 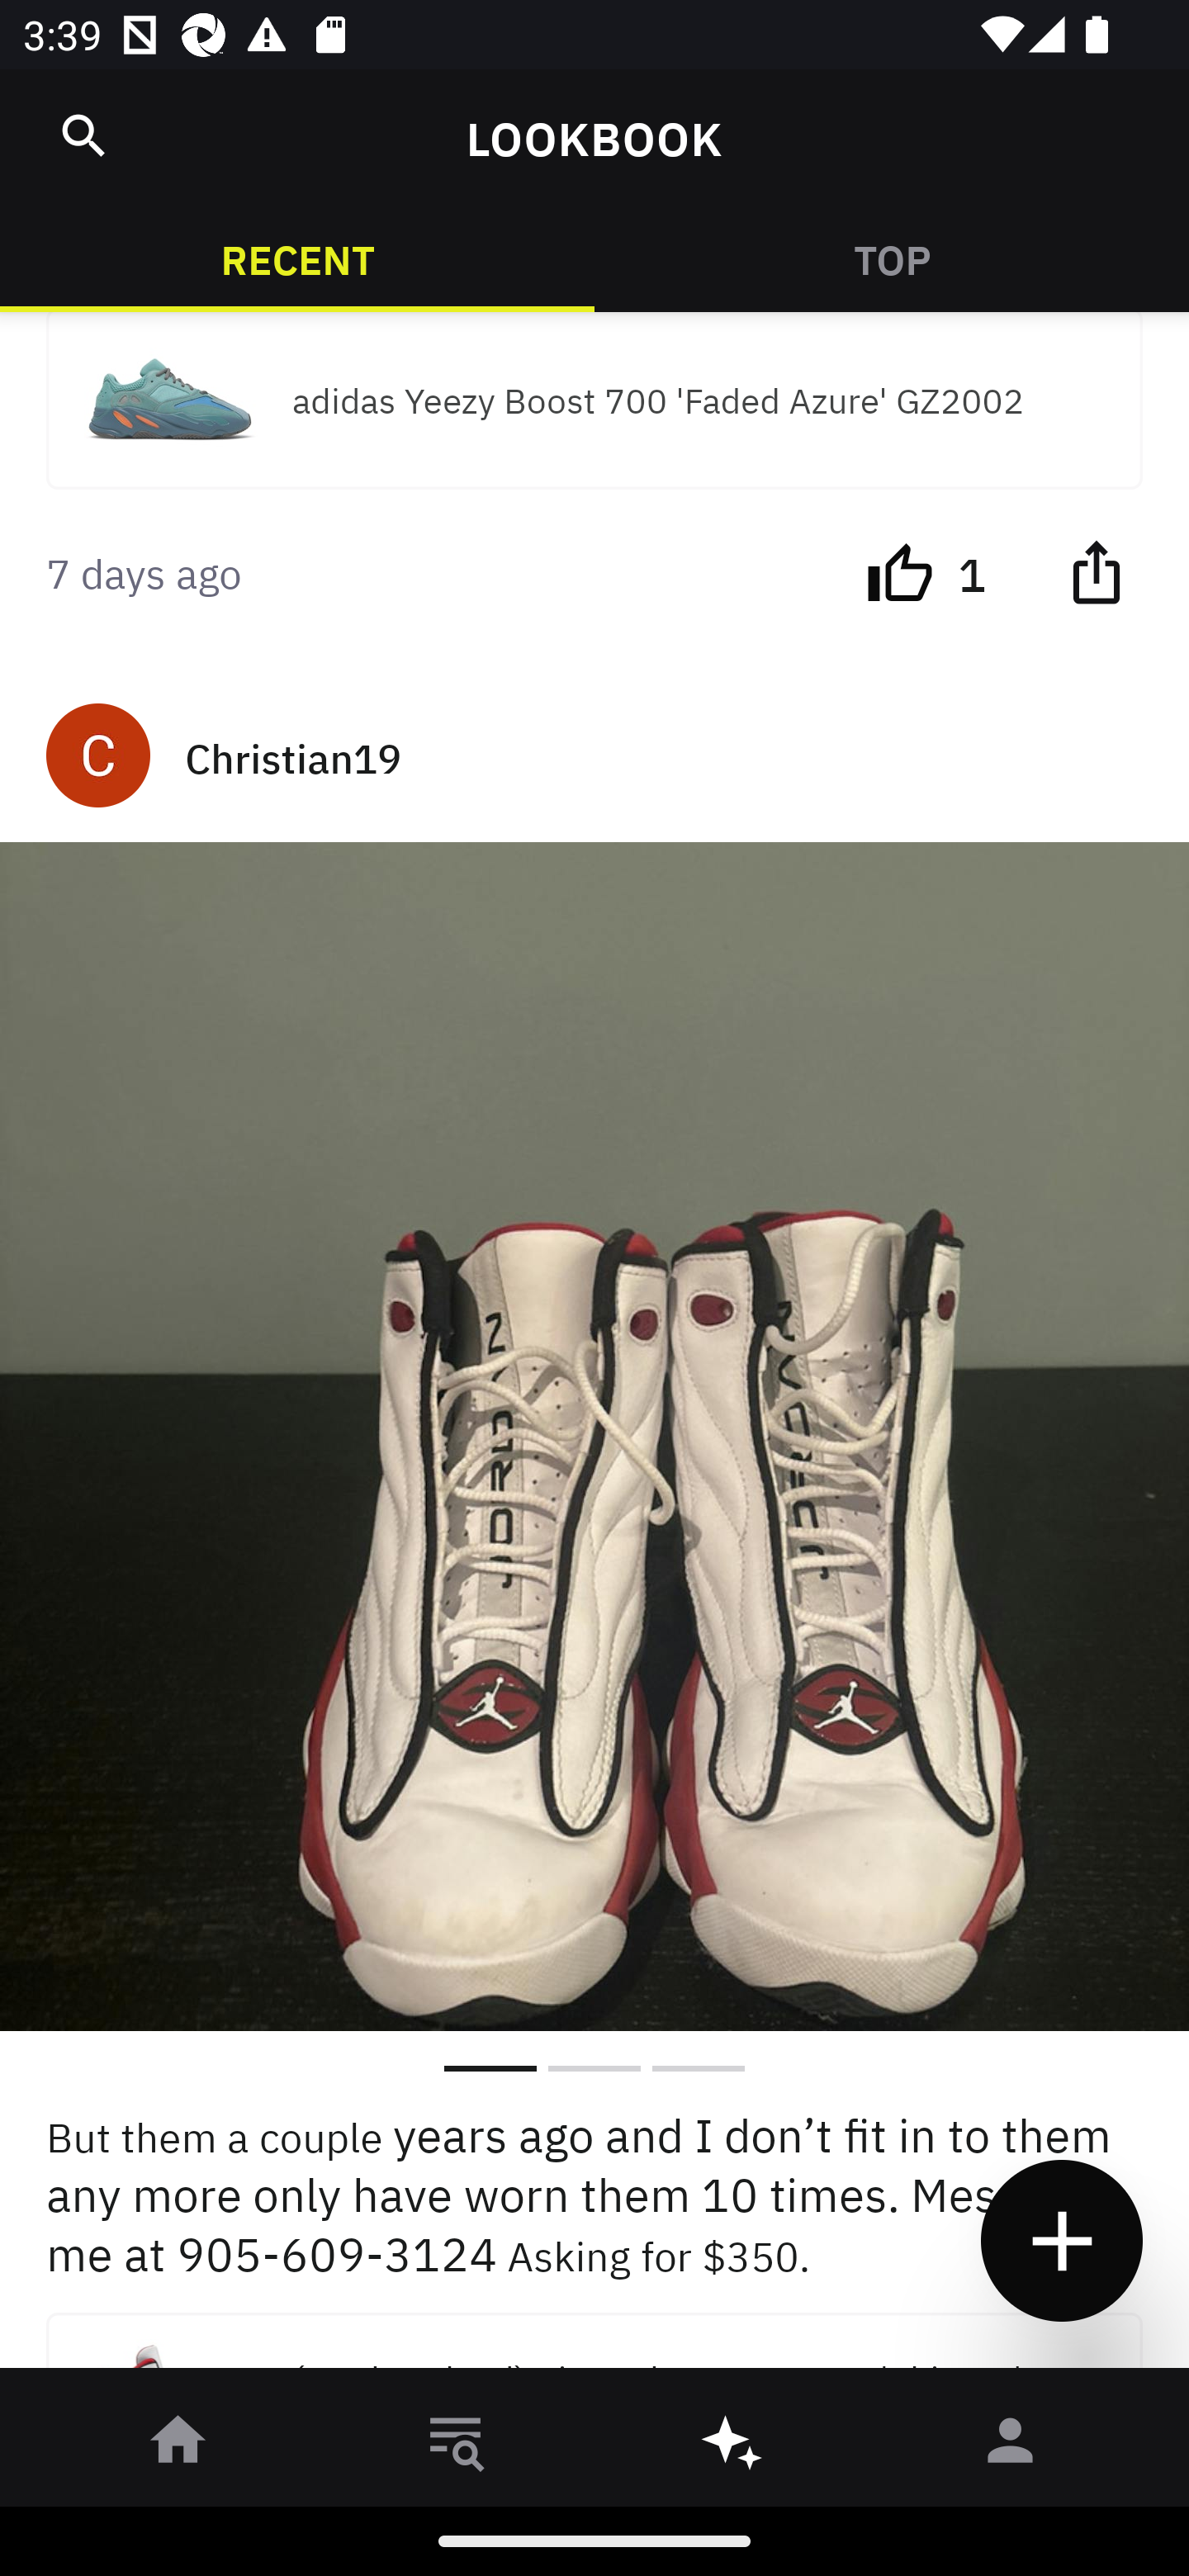 I want to click on 󰫢, so click(x=733, y=2446).